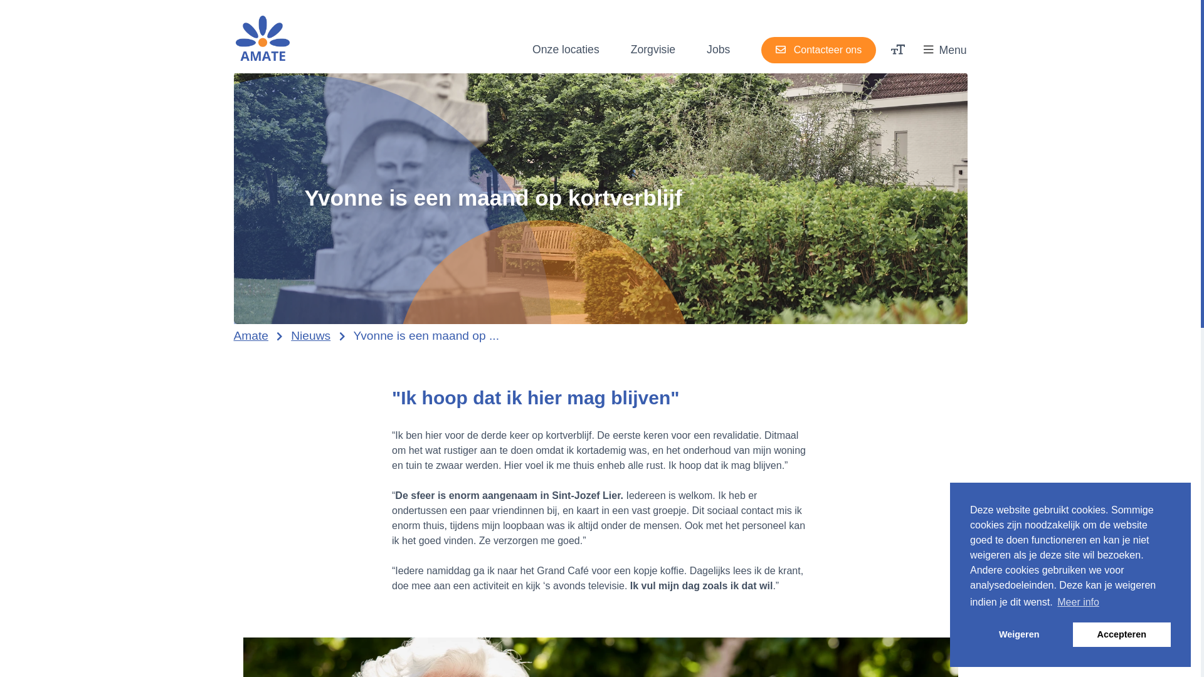 This screenshot has width=1204, height=677. I want to click on Menu, so click(945, 50).